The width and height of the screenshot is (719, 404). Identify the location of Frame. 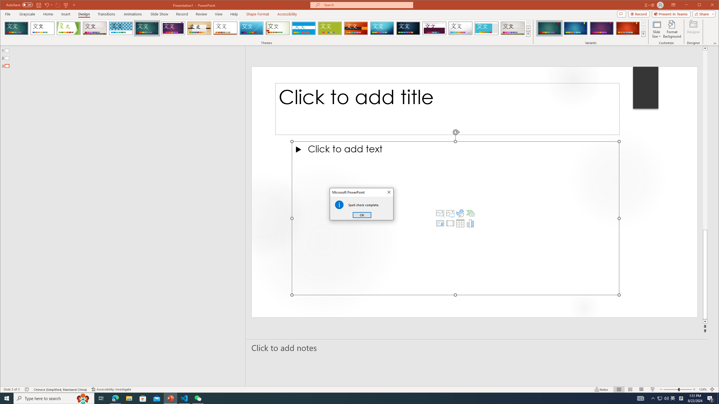
(487, 28).